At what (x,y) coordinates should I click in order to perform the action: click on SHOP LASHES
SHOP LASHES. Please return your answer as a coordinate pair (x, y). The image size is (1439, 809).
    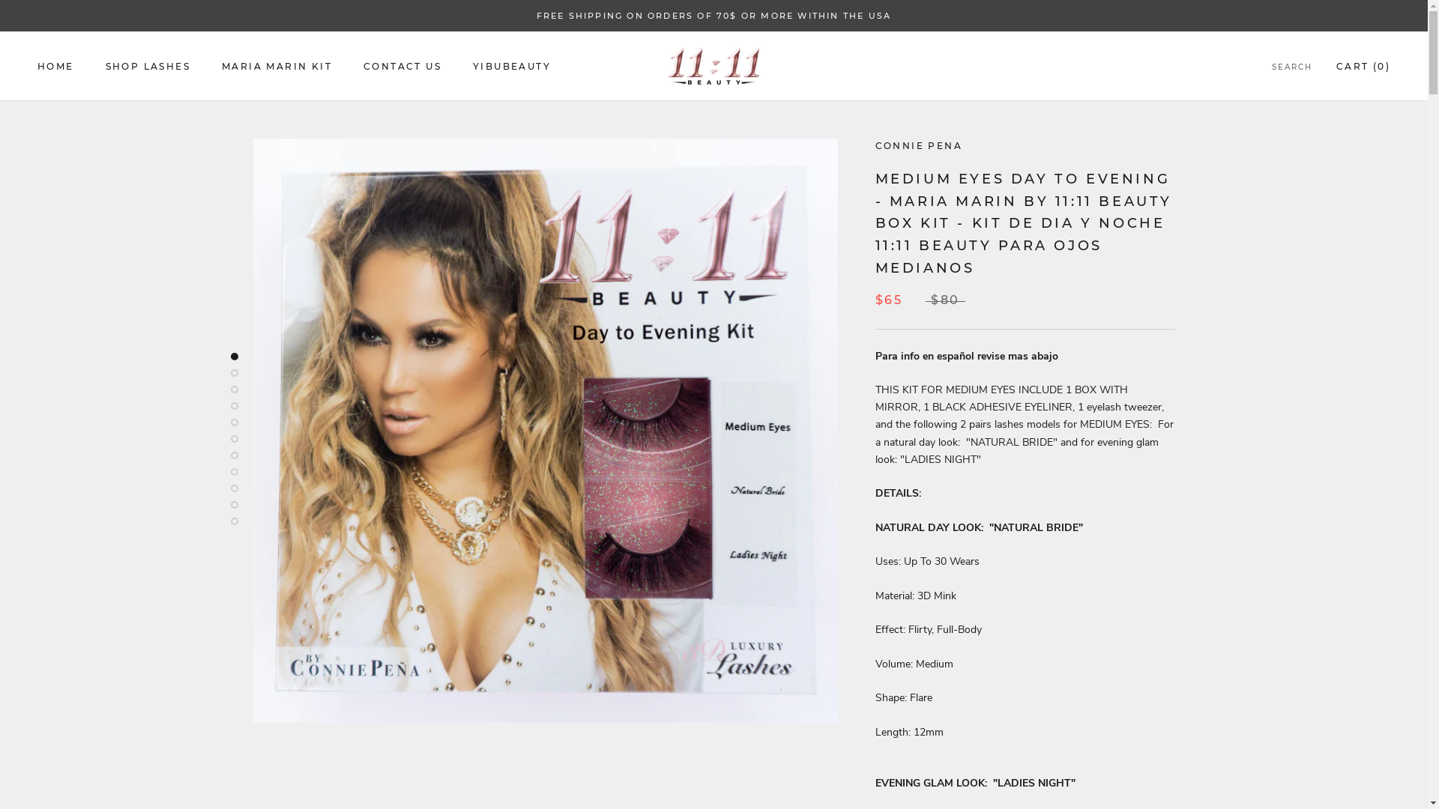
    Looking at the image, I should click on (148, 66).